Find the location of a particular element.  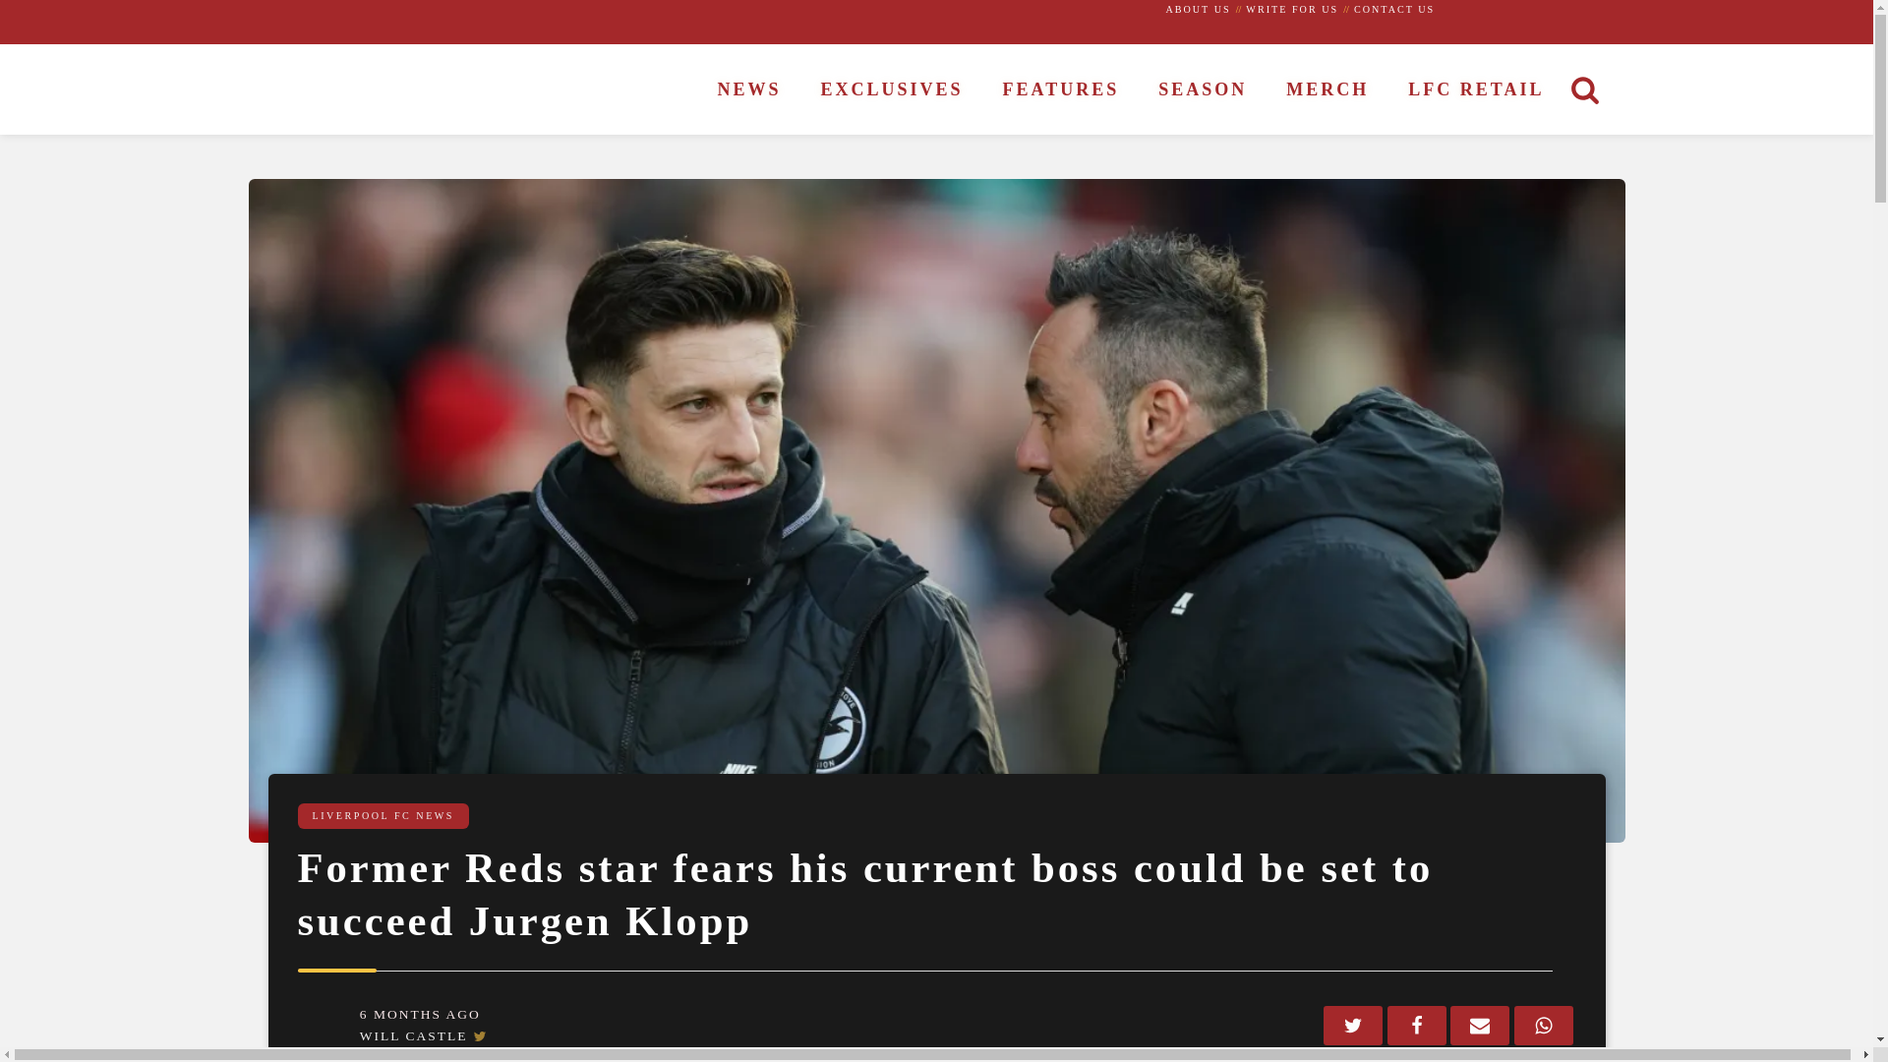

LFC RETAIL is located at coordinates (1475, 90).